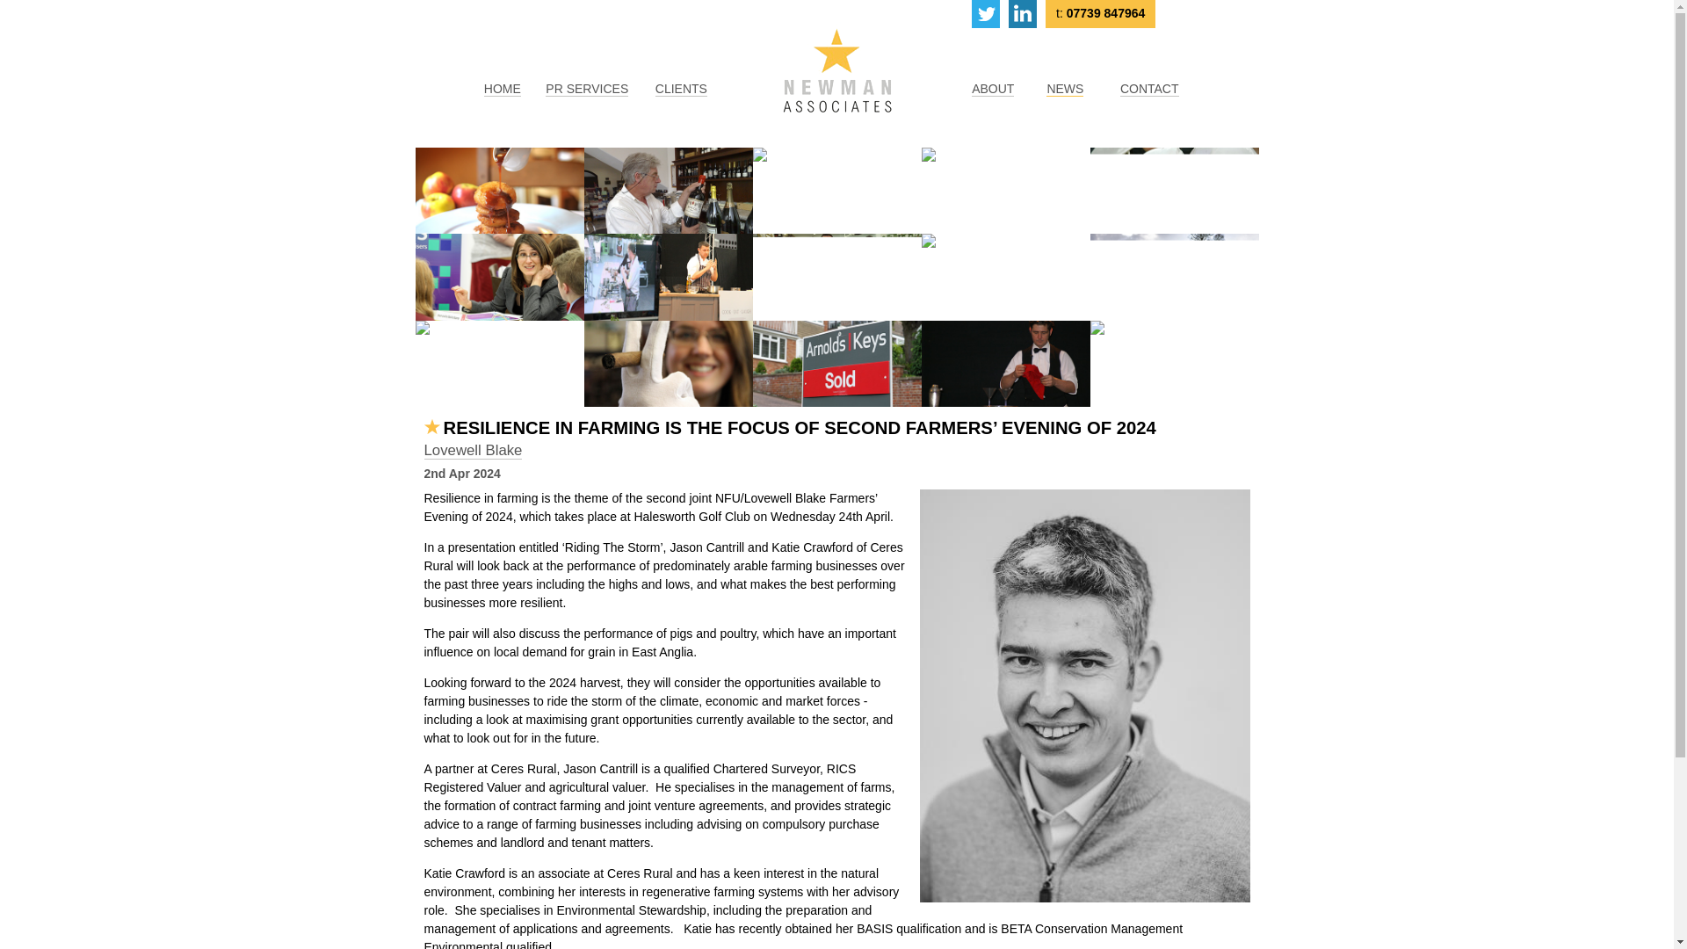 The height and width of the screenshot is (949, 1687). Describe the element at coordinates (1023, 14) in the screenshot. I see `LinkedIn` at that location.